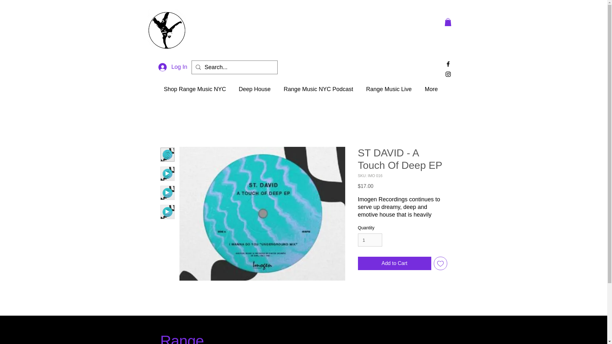 This screenshot has height=344, width=612. I want to click on Do Not Sell My Personal Information, so click(400, 324).